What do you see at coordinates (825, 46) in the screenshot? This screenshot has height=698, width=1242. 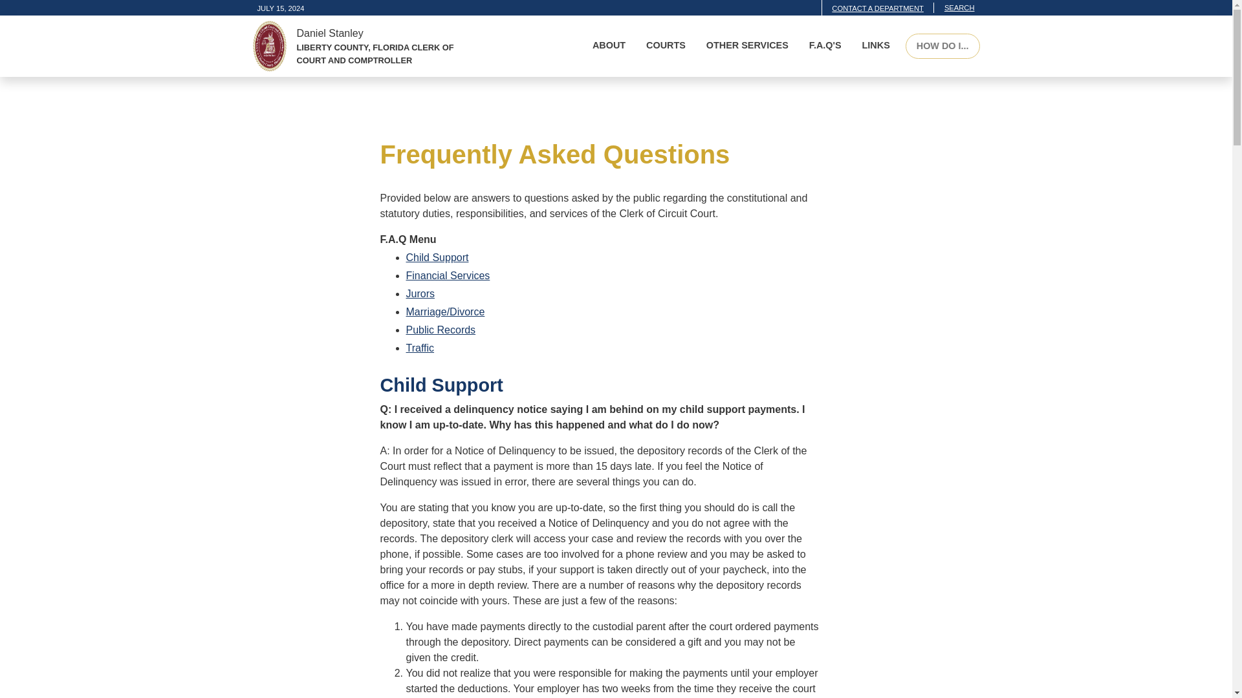 I see `F.A.Q'S` at bounding box center [825, 46].